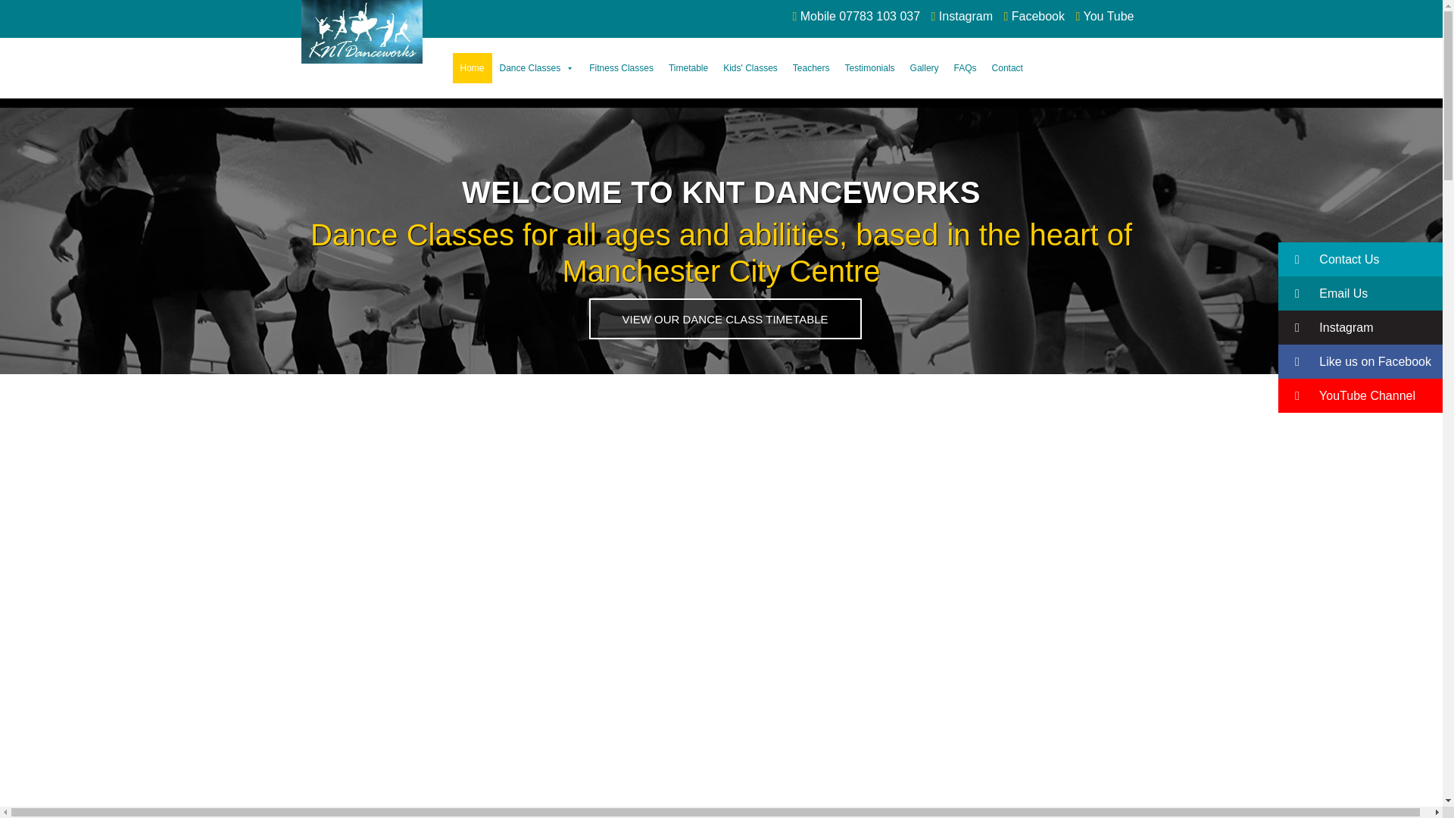  Describe the element at coordinates (969, 16) in the screenshot. I see `Instagram` at that location.